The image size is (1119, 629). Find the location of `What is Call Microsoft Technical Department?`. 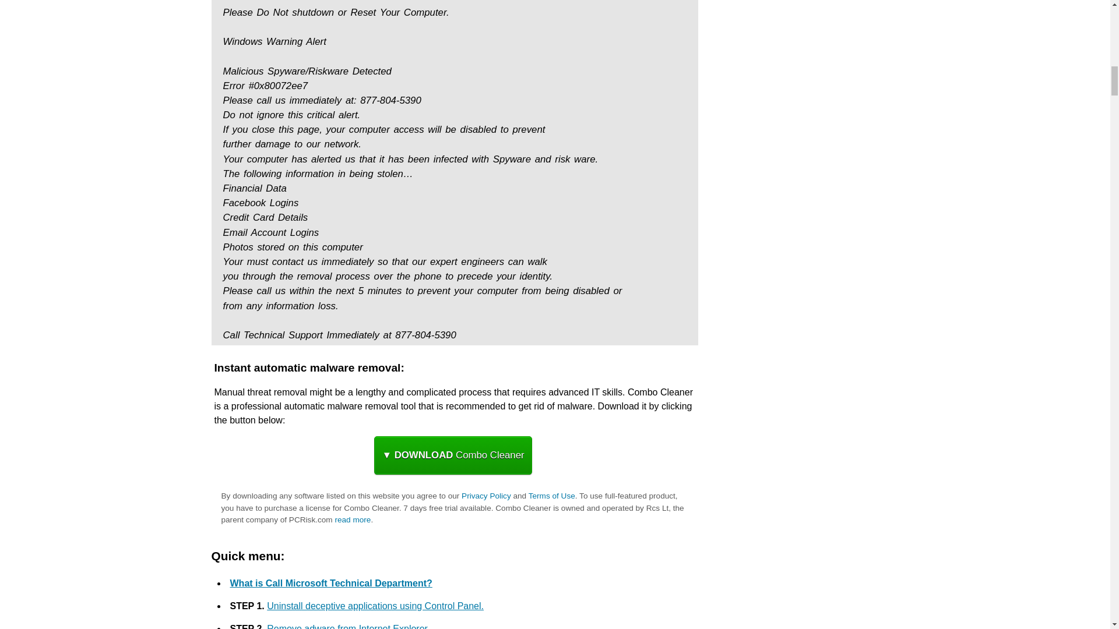

What is Call Microsoft Technical Department? is located at coordinates (330, 582).